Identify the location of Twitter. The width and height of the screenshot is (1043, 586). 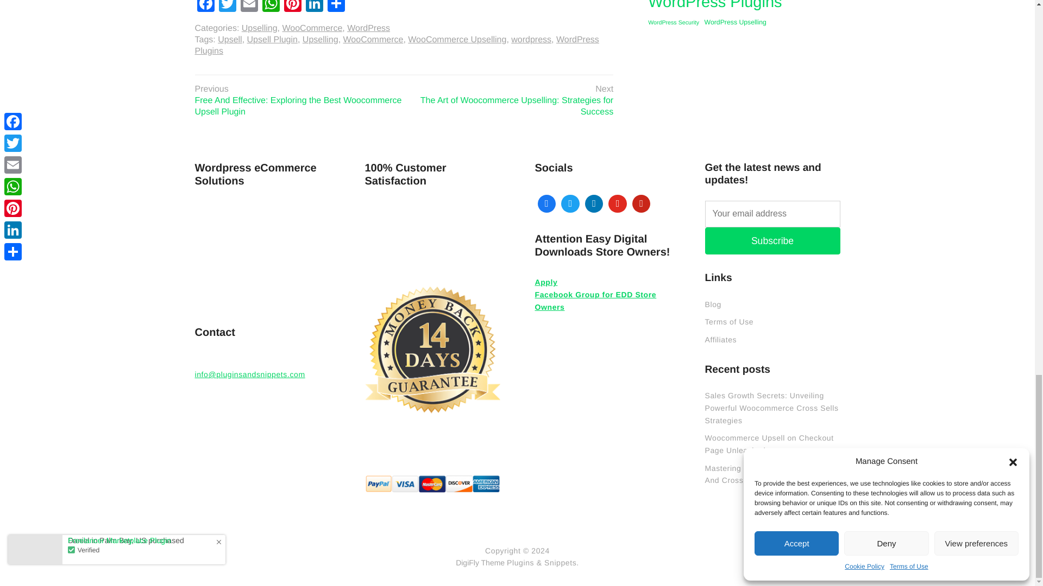
(227, 8).